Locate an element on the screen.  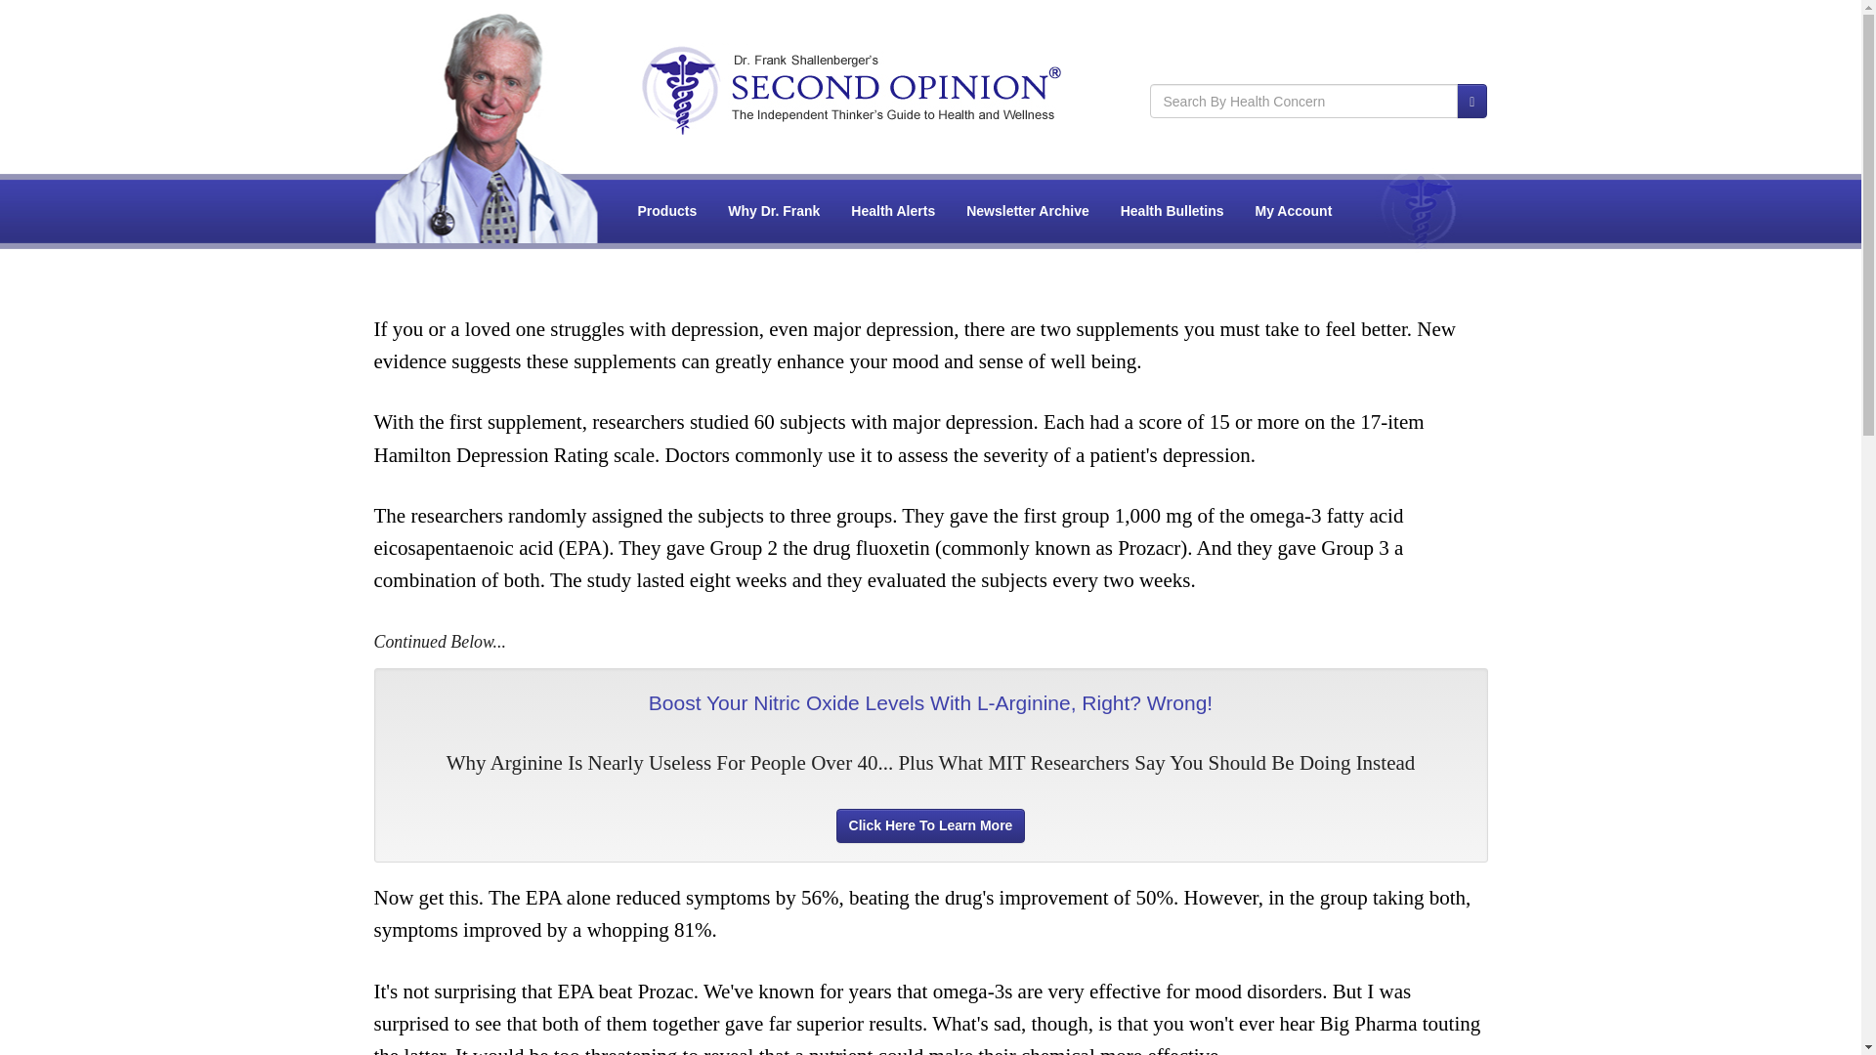
Products is located at coordinates (667, 211).